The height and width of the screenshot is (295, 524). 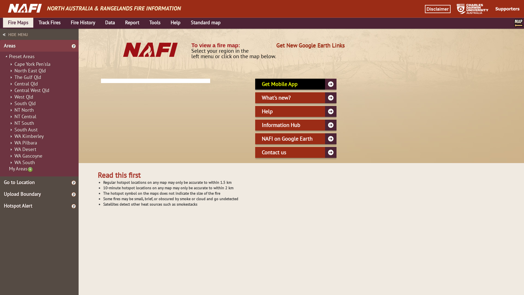 What do you see at coordinates (32, 89) in the screenshot?
I see `Central West Qld` at bounding box center [32, 89].